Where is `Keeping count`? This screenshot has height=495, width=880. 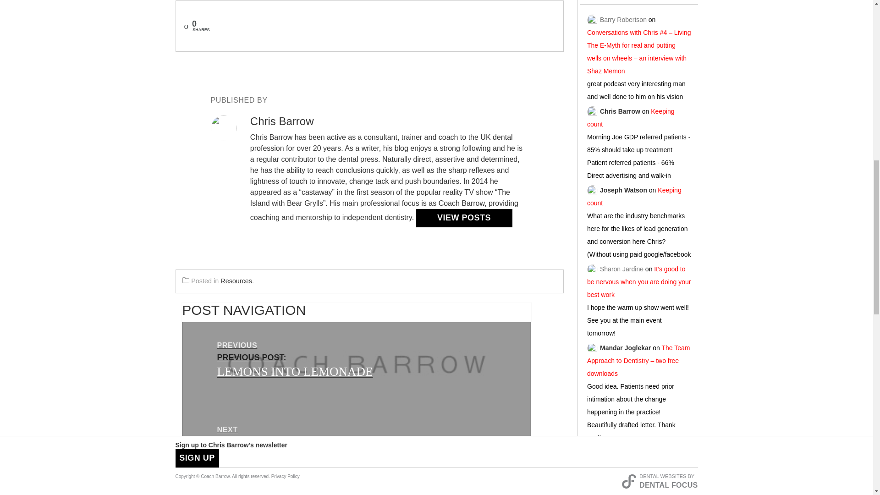
Keeping count is located at coordinates (631, 115).